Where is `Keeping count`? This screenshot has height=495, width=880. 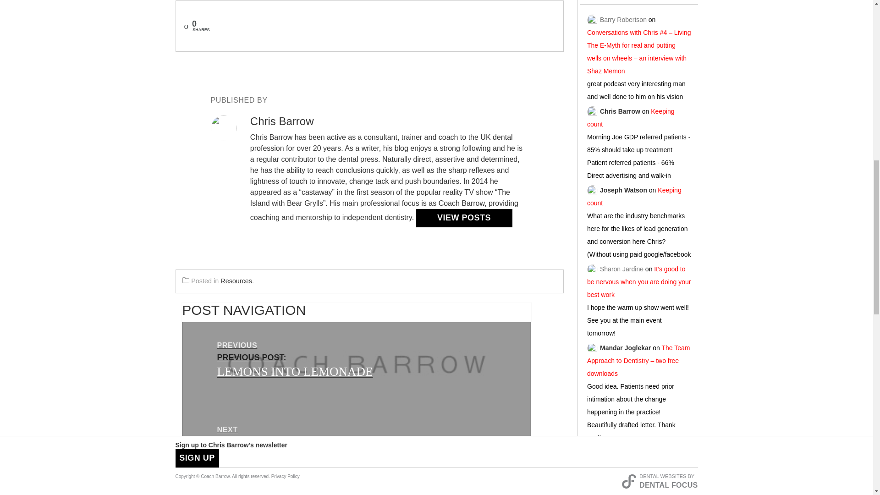
Keeping count is located at coordinates (631, 115).